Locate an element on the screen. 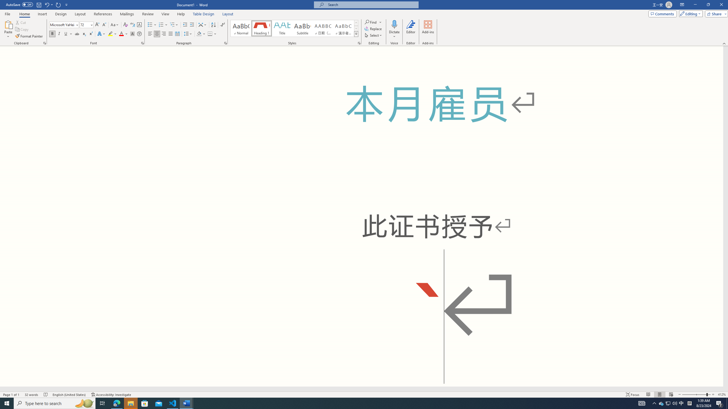 This screenshot has height=409, width=728. Page Number Page 1 of 1 is located at coordinates (11, 395).